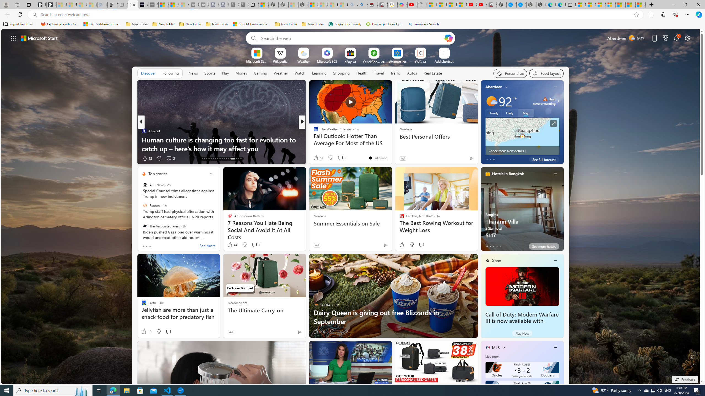 This screenshot has width=705, height=396. What do you see at coordinates (378, 158) in the screenshot?
I see `You're following The Weather Channel` at bounding box center [378, 158].